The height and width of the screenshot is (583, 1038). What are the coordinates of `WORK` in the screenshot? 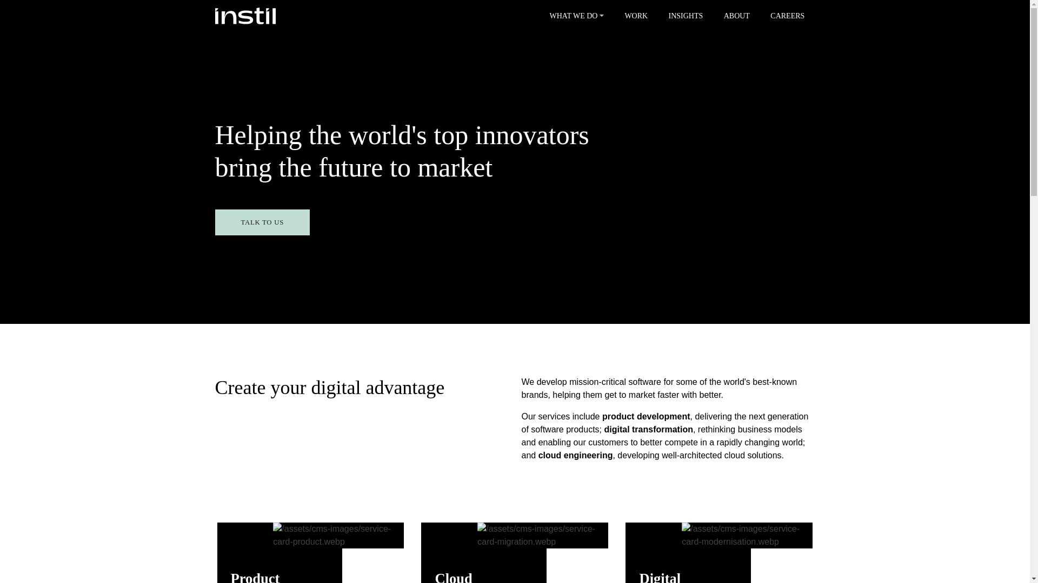 It's located at (636, 16).